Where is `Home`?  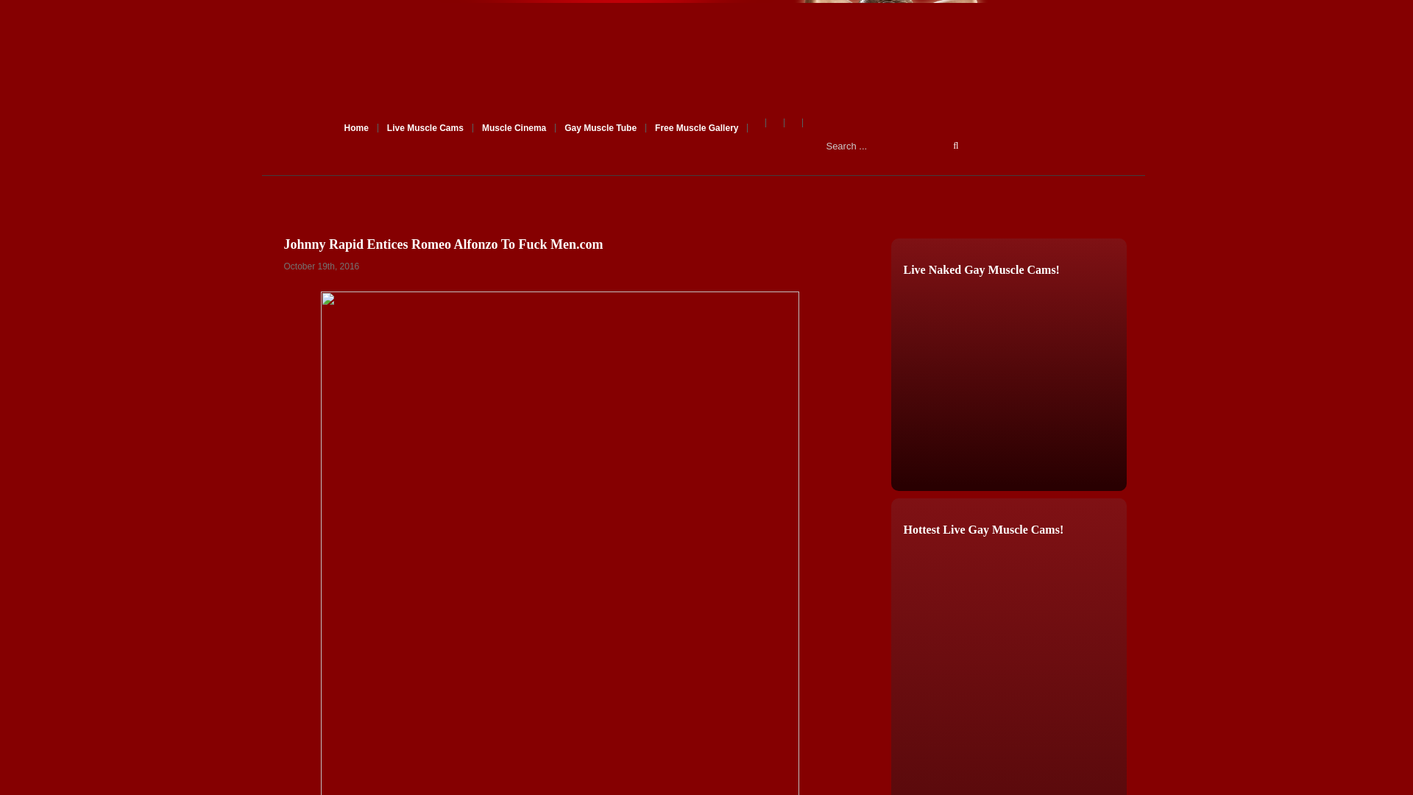 Home is located at coordinates (357, 128).